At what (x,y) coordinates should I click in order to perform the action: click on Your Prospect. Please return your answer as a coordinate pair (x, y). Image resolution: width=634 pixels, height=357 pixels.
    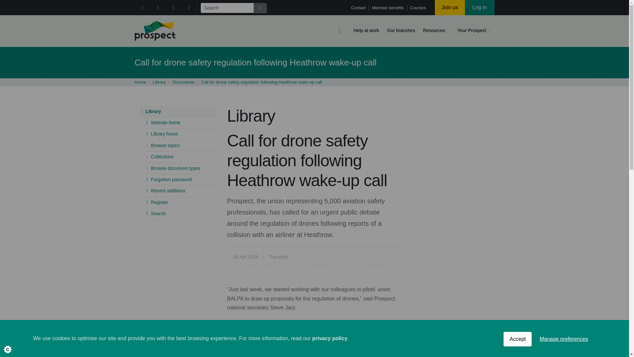
    Looking at the image, I should click on (472, 31).